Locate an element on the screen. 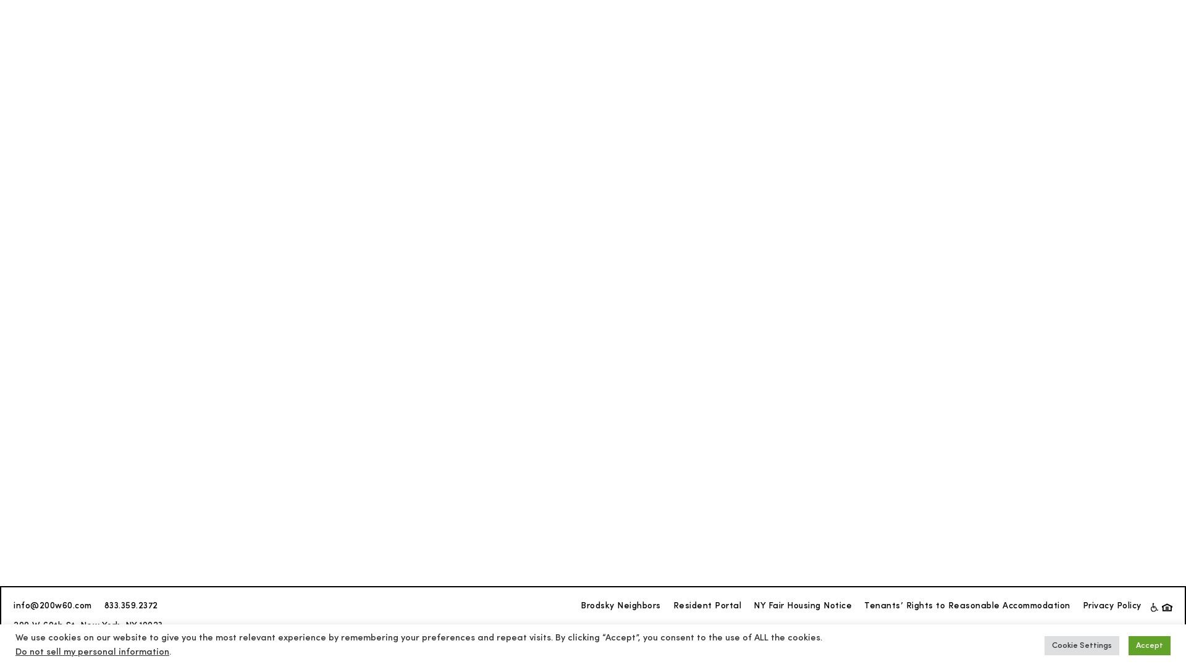 This screenshot has height=667, width=1186. Resident Portal is located at coordinates (708, 606).